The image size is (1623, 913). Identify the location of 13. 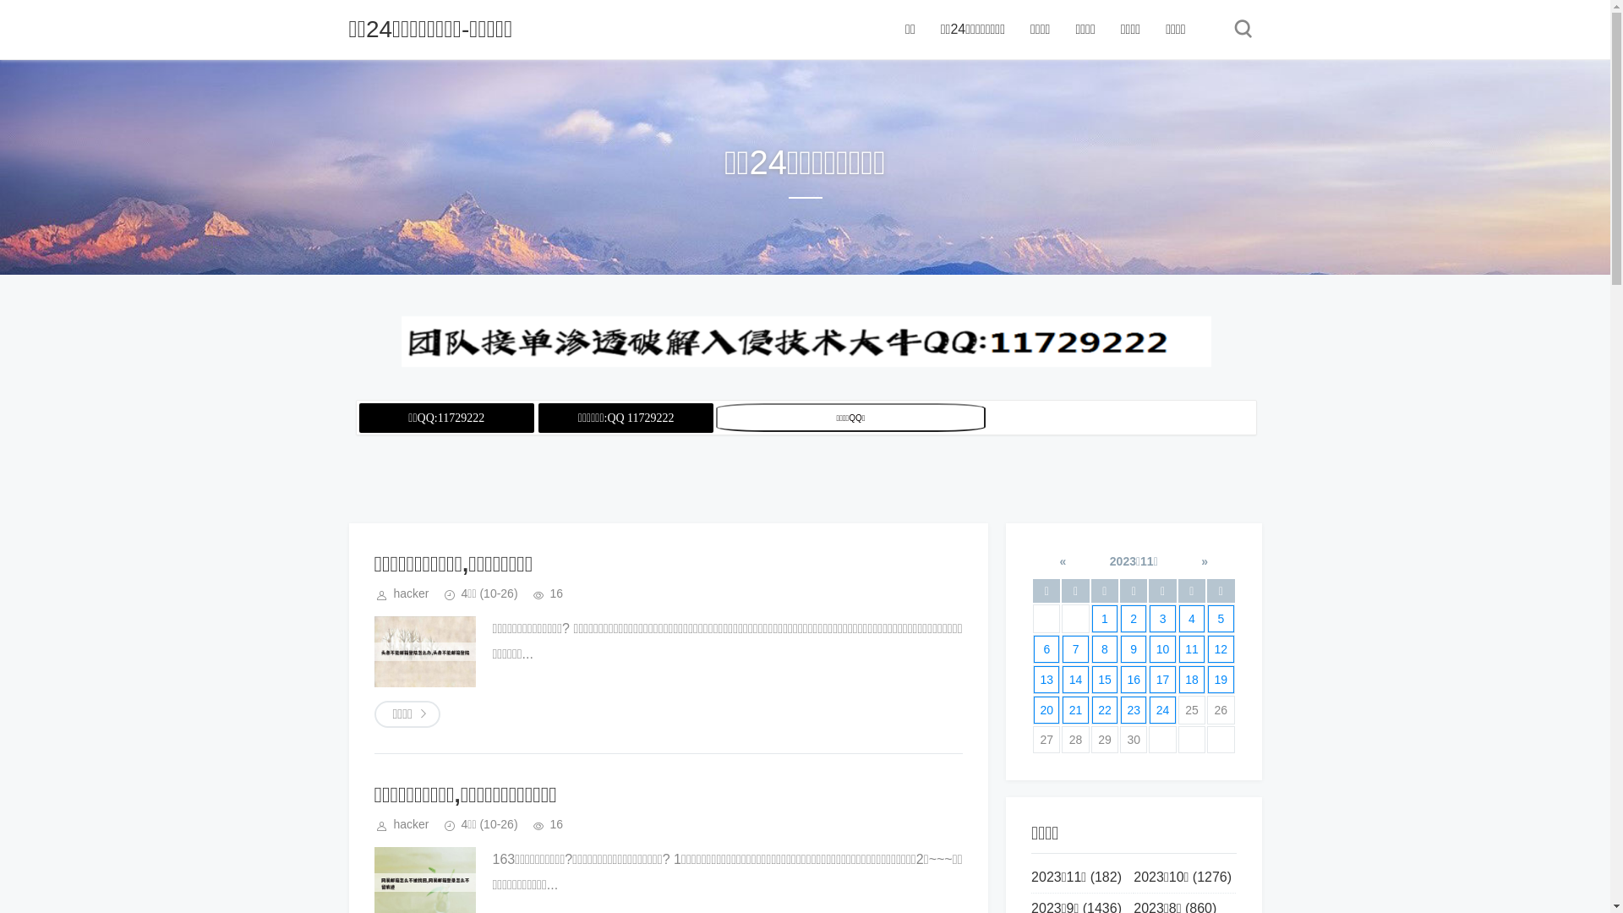
(1046, 680).